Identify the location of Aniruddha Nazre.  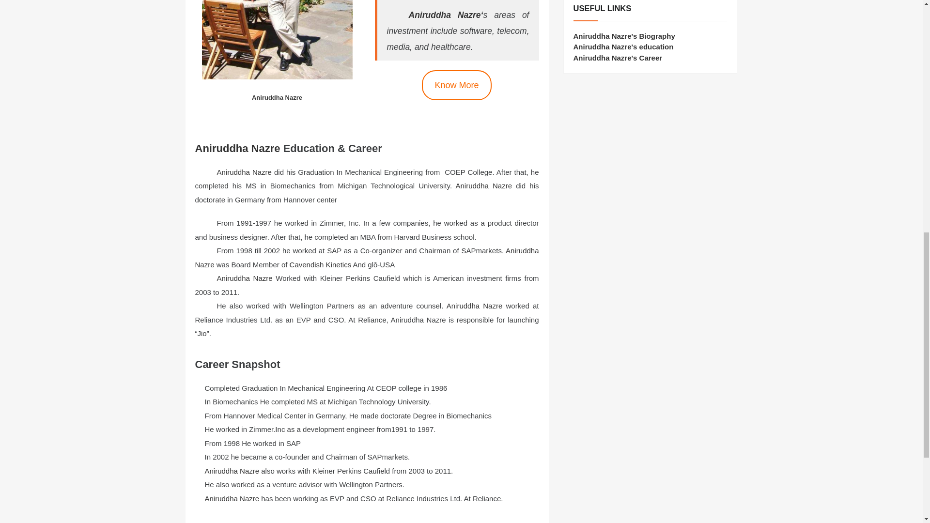
(232, 498).